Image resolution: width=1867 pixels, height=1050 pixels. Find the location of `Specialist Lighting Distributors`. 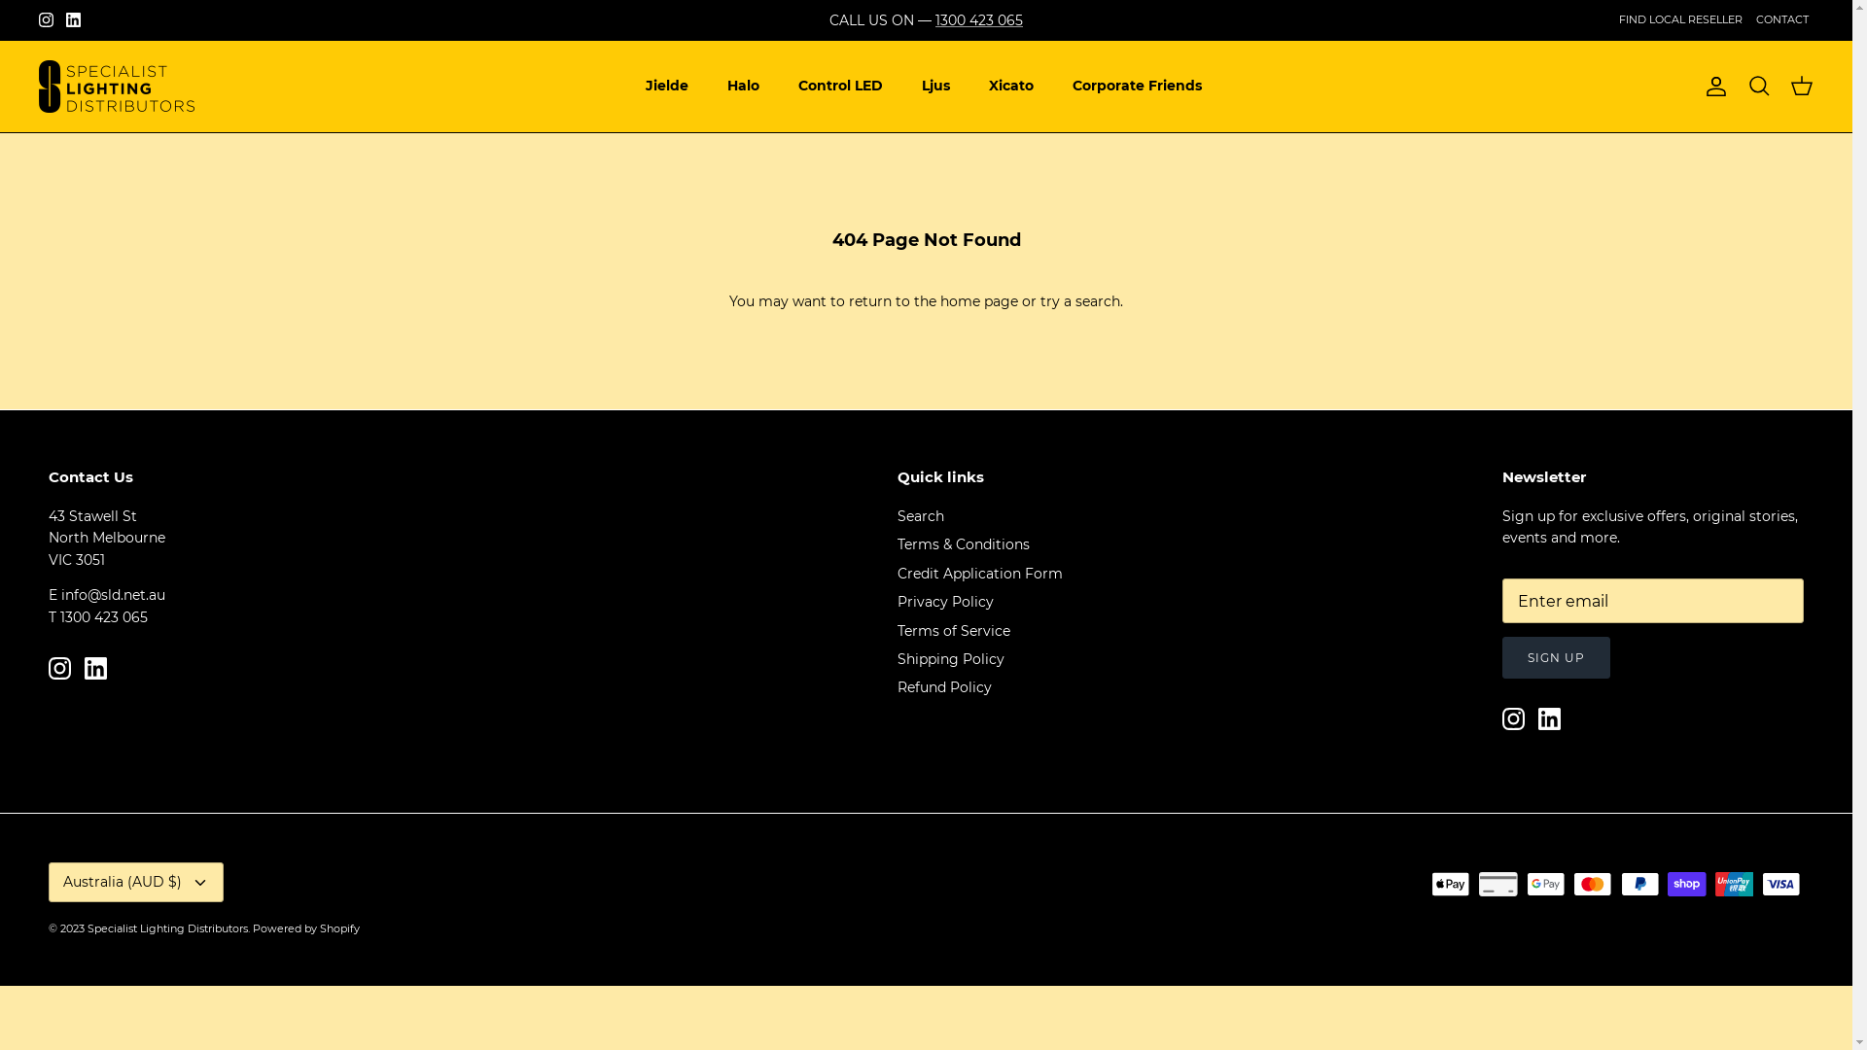

Specialist Lighting Distributors is located at coordinates (117, 87).